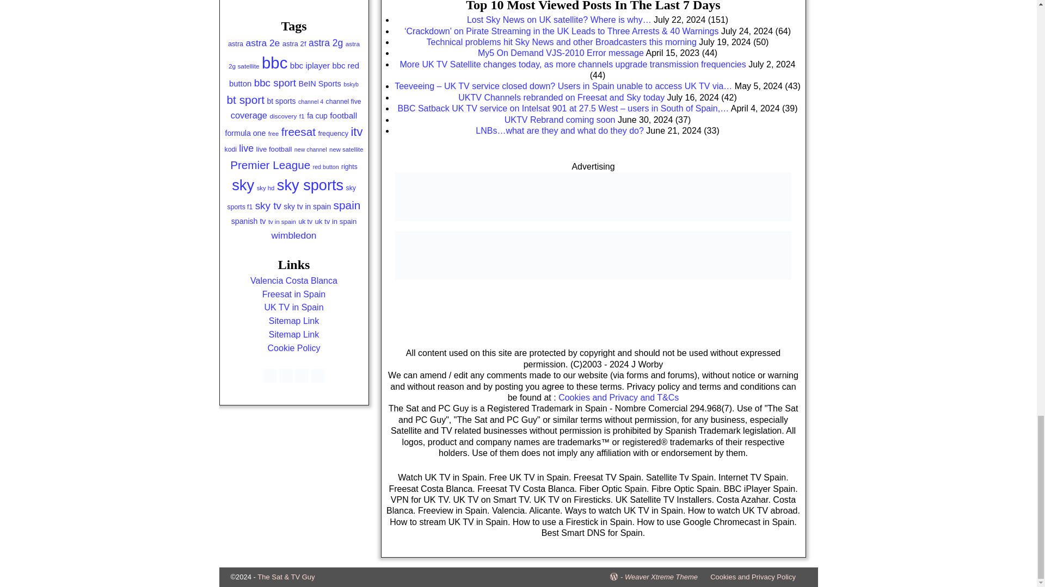  What do you see at coordinates (593, 277) in the screenshot?
I see `Best VPN for UK TV` at bounding box center [593, 277].